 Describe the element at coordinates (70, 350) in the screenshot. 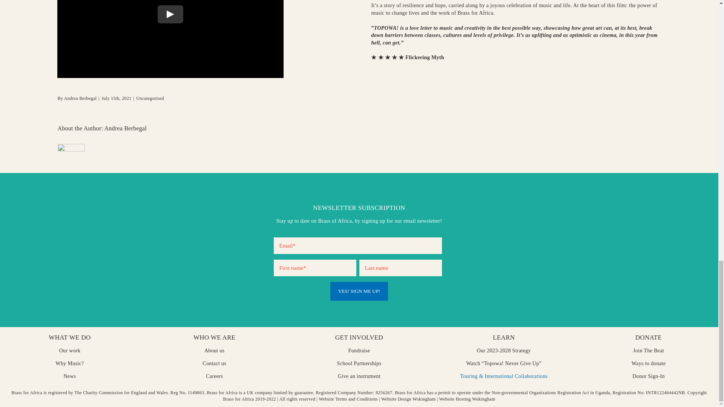

I see `Our work` at that location.